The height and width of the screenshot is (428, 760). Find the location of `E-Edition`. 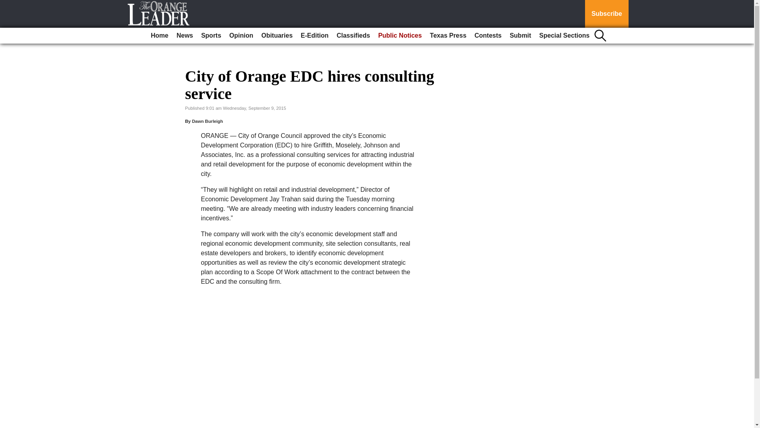

E-Edition is located at coordinates (314, 36).